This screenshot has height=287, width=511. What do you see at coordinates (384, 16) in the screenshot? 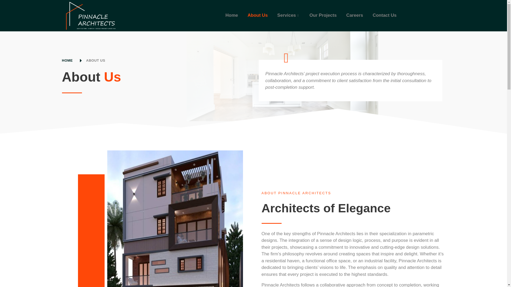
I see `Contact Us` at bounding box center [384, 16].